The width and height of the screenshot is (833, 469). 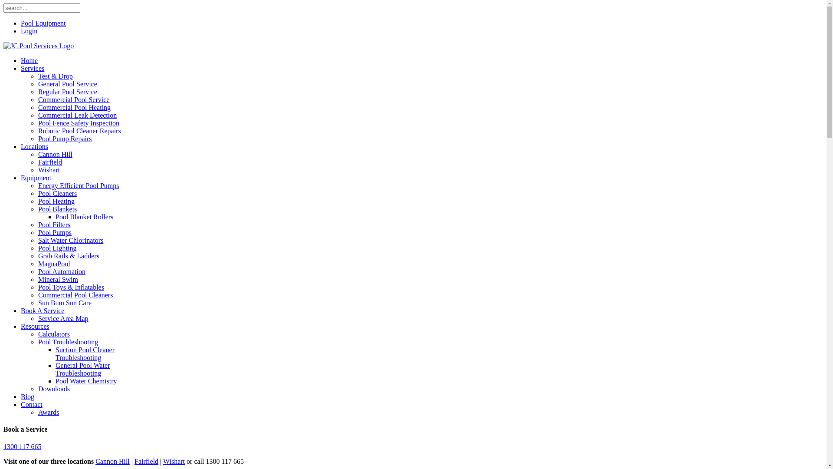 What do you see at coordinates (32, 405) in the screenshot?
I see `Contact` at bounding box center [32, 405].